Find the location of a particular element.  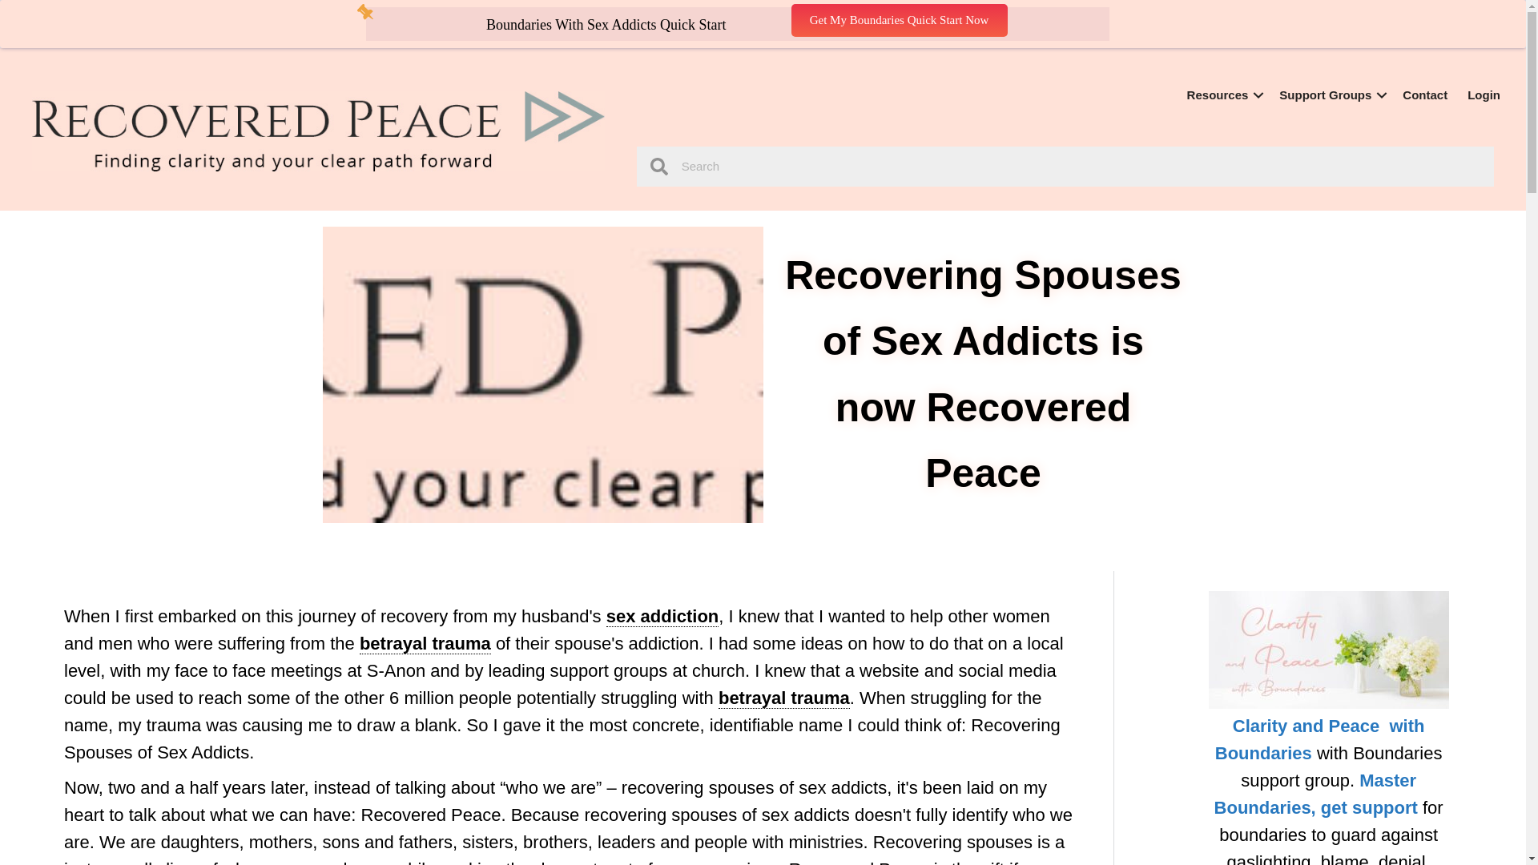

betrayal trauma is located at coordinates (783, 698).